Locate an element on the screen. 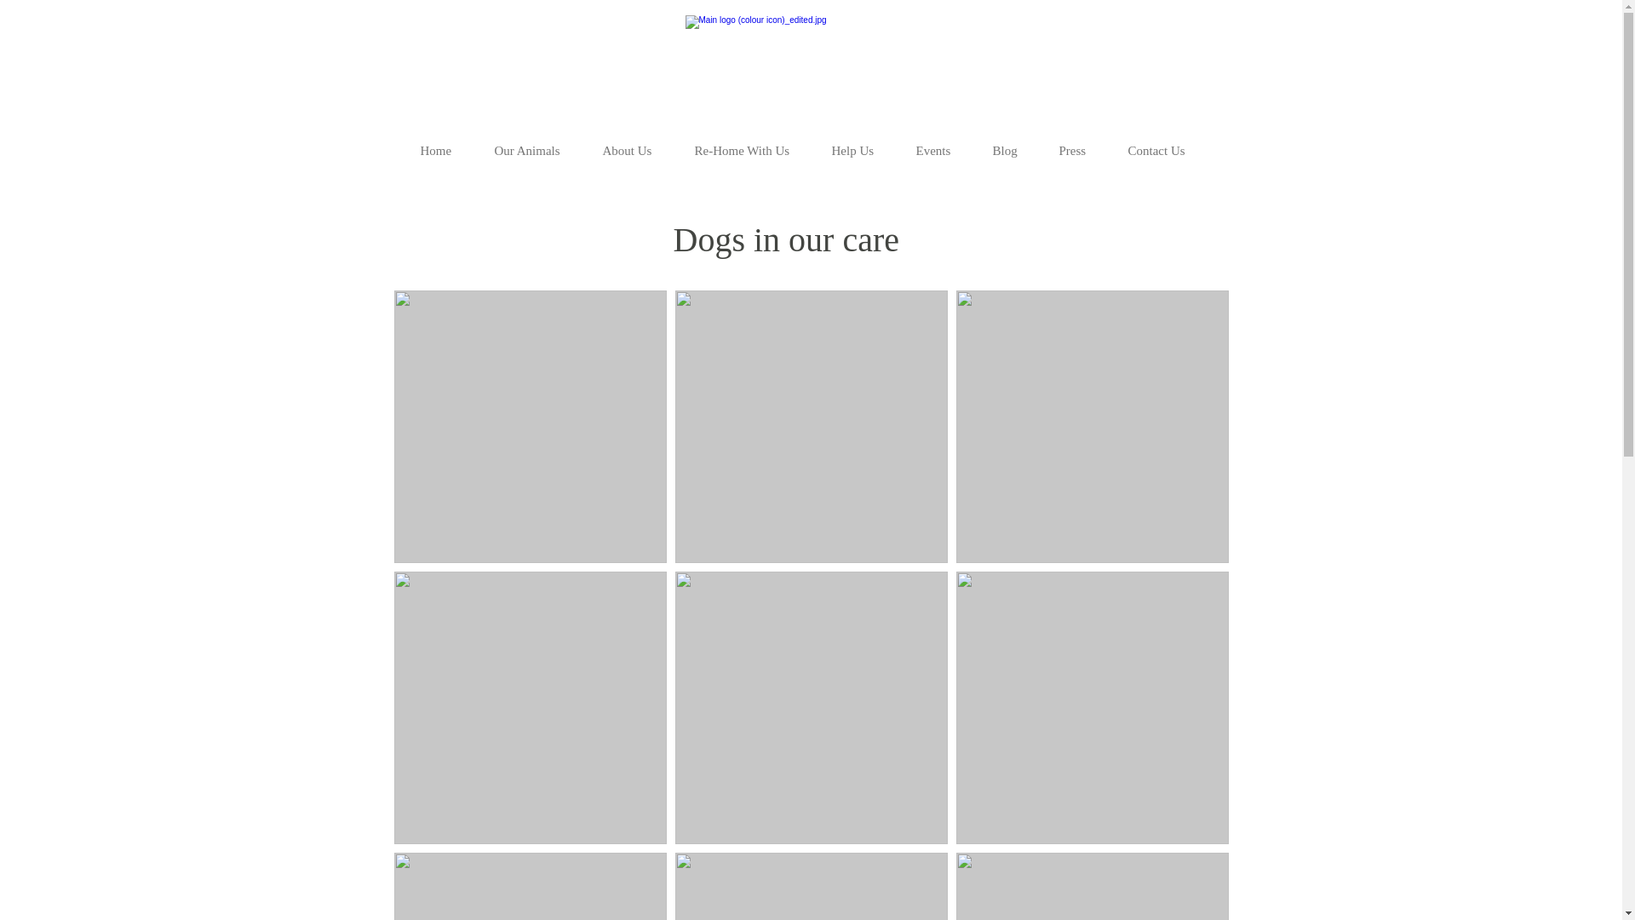  About Us is located at coordinates (635, 150).